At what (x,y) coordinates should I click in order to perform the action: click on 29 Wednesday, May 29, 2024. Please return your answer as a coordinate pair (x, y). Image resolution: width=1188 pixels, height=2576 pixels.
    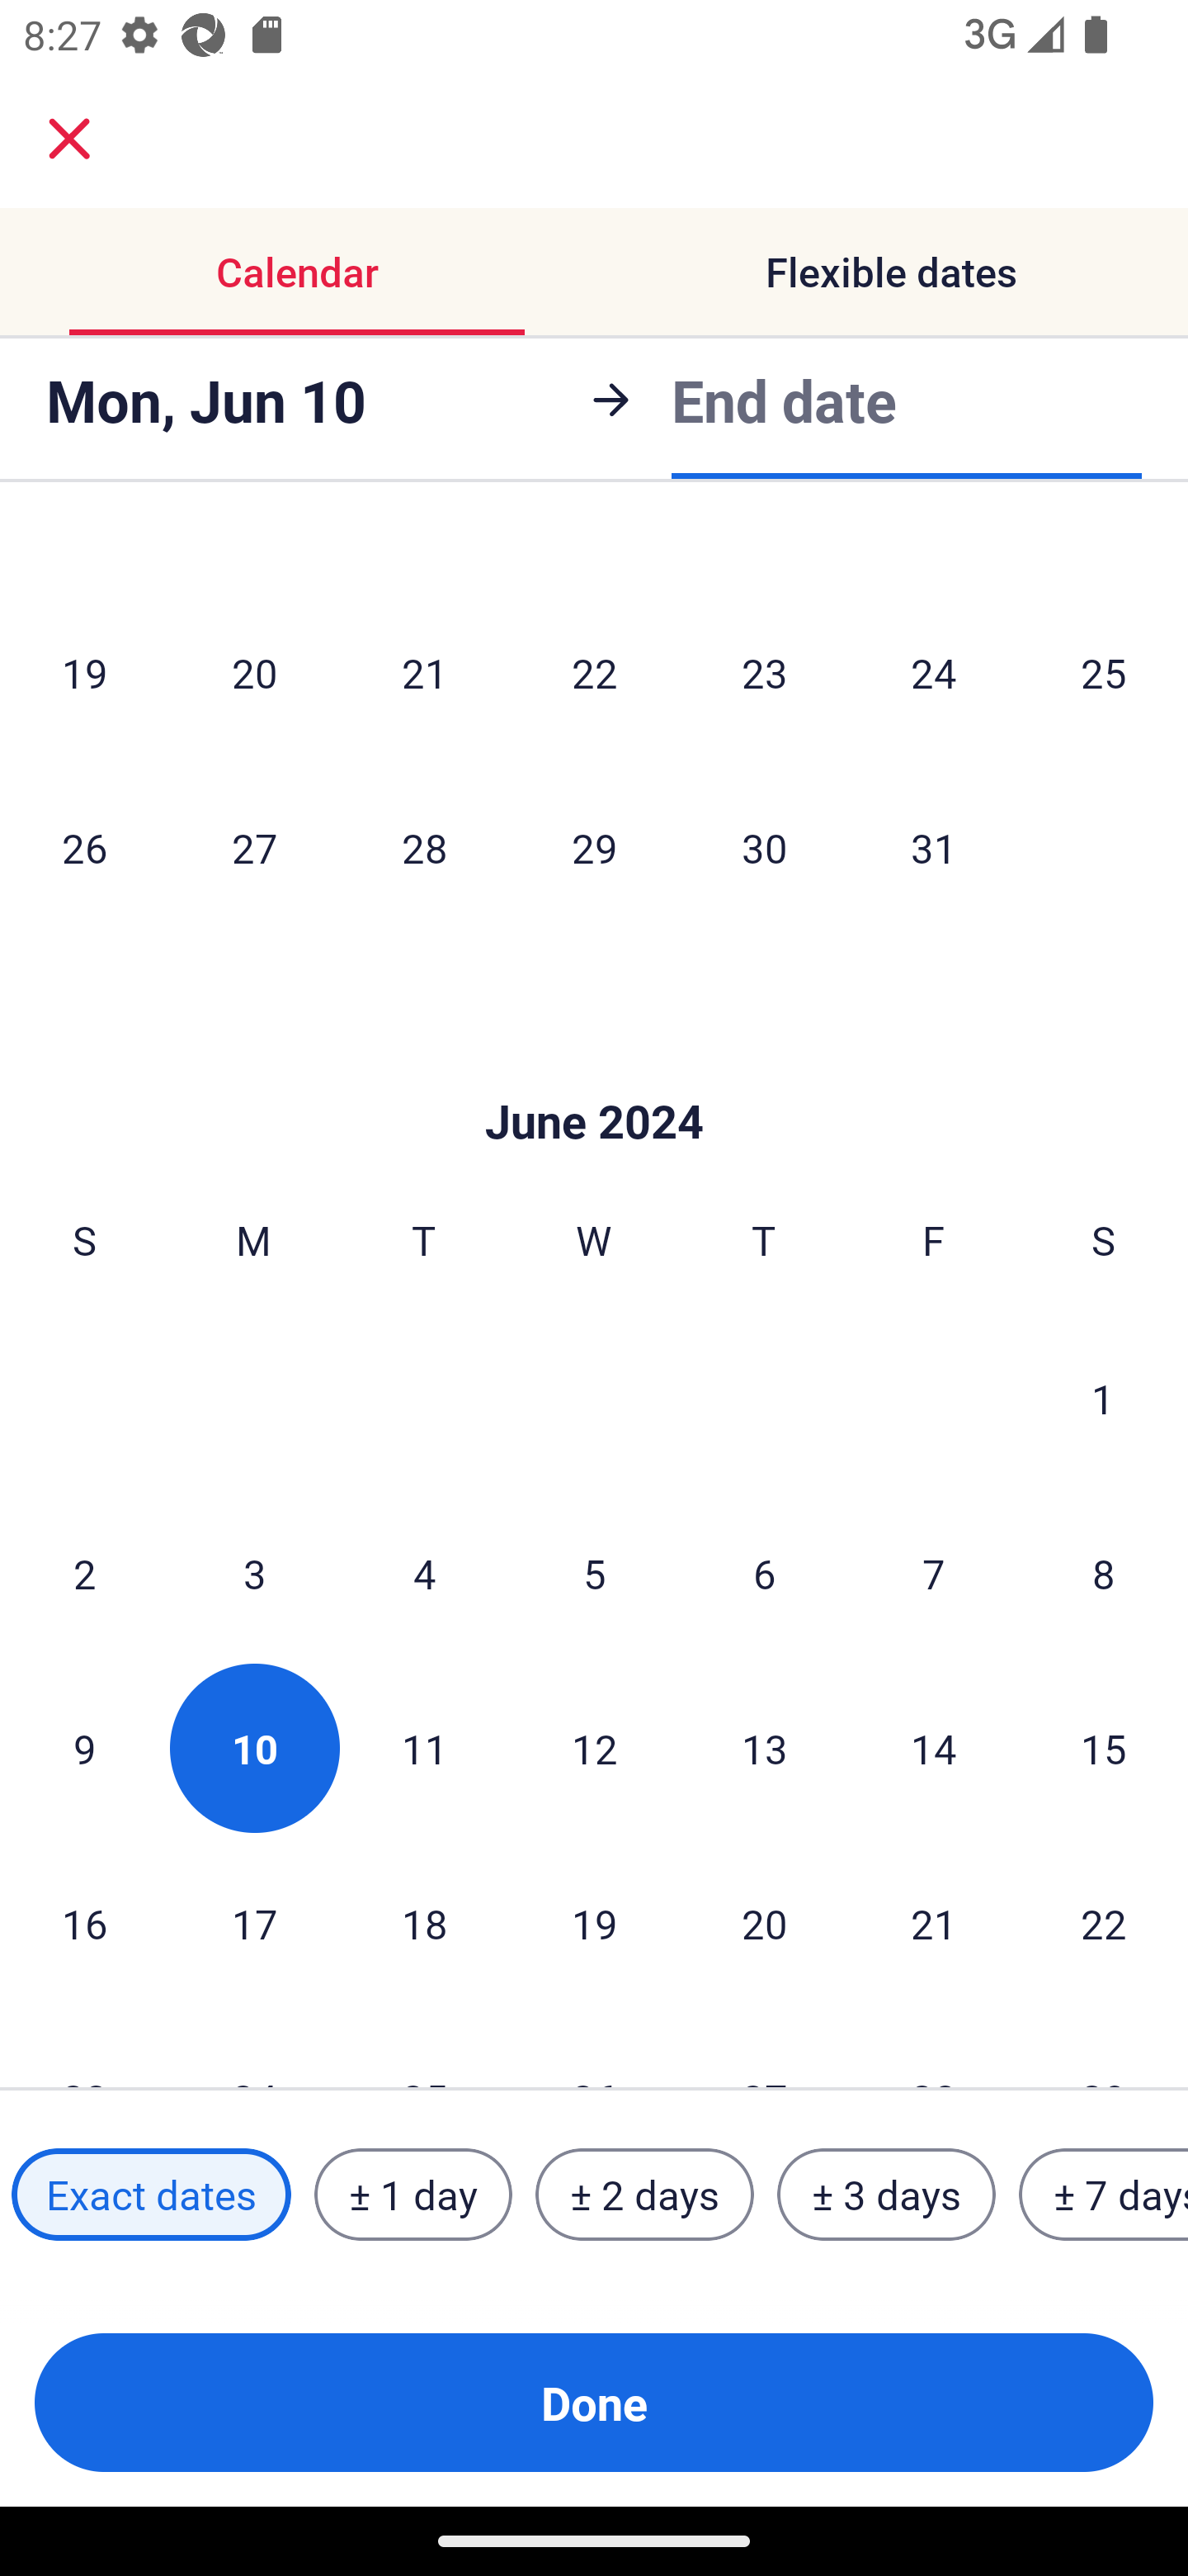
    Looking at the image, I should click on (594, 847).